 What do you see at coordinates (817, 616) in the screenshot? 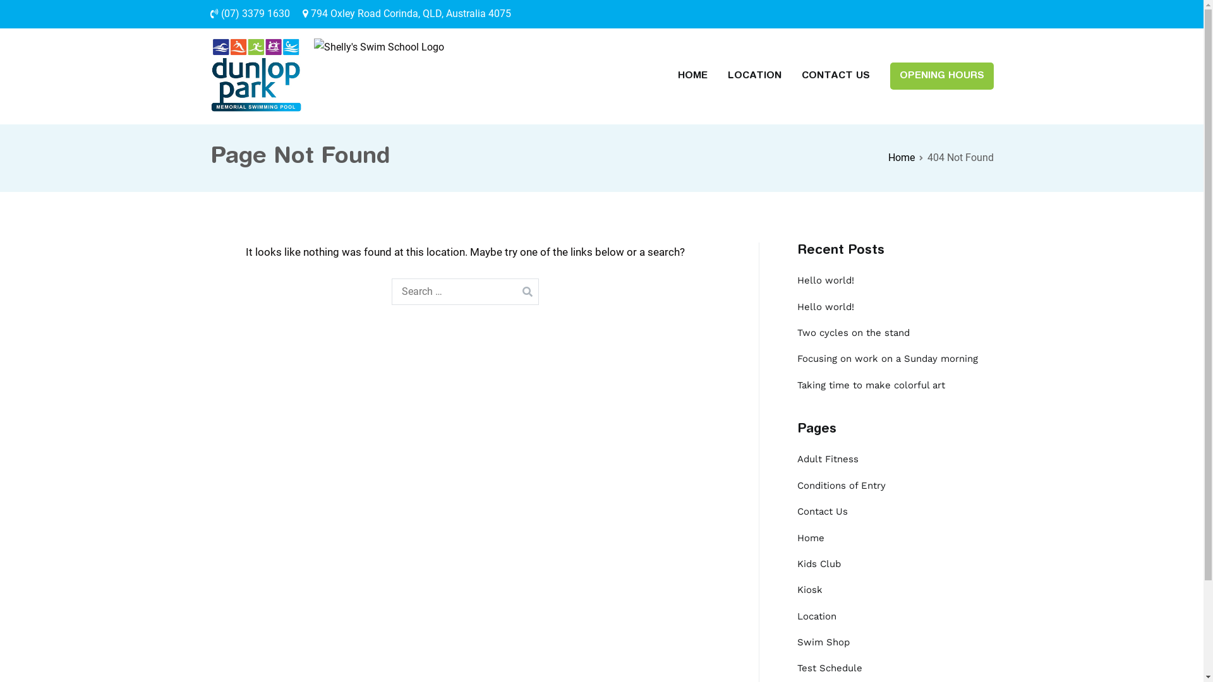
I see `Location` at bounding box center [817, 616].